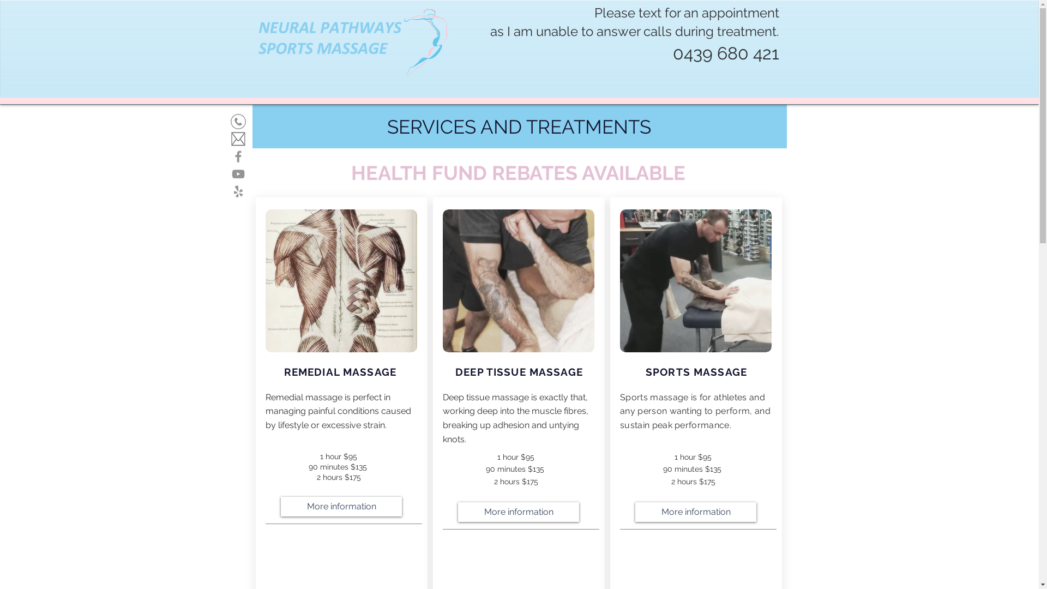 The height and width of the screenshot is (589, 1047). What do you see at coordinates (696, 512) in the screenshot?
I see `More information` at bounding box center [696, 512].